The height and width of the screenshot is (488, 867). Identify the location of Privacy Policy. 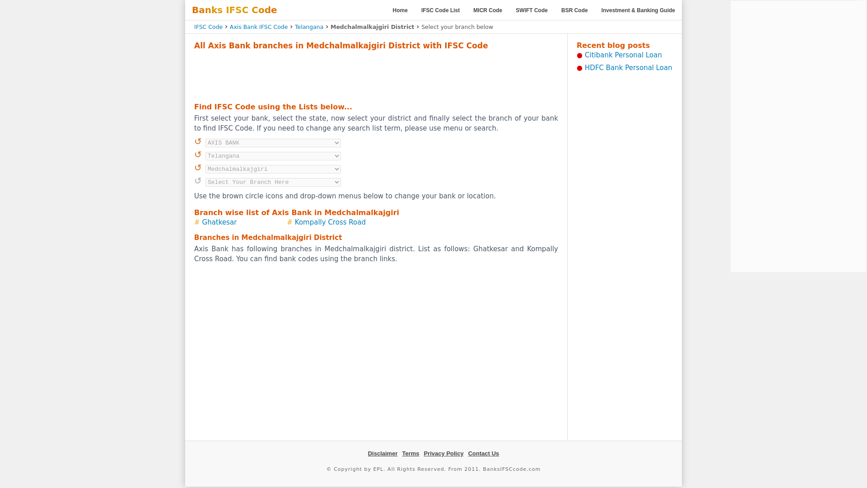
(443, 453).